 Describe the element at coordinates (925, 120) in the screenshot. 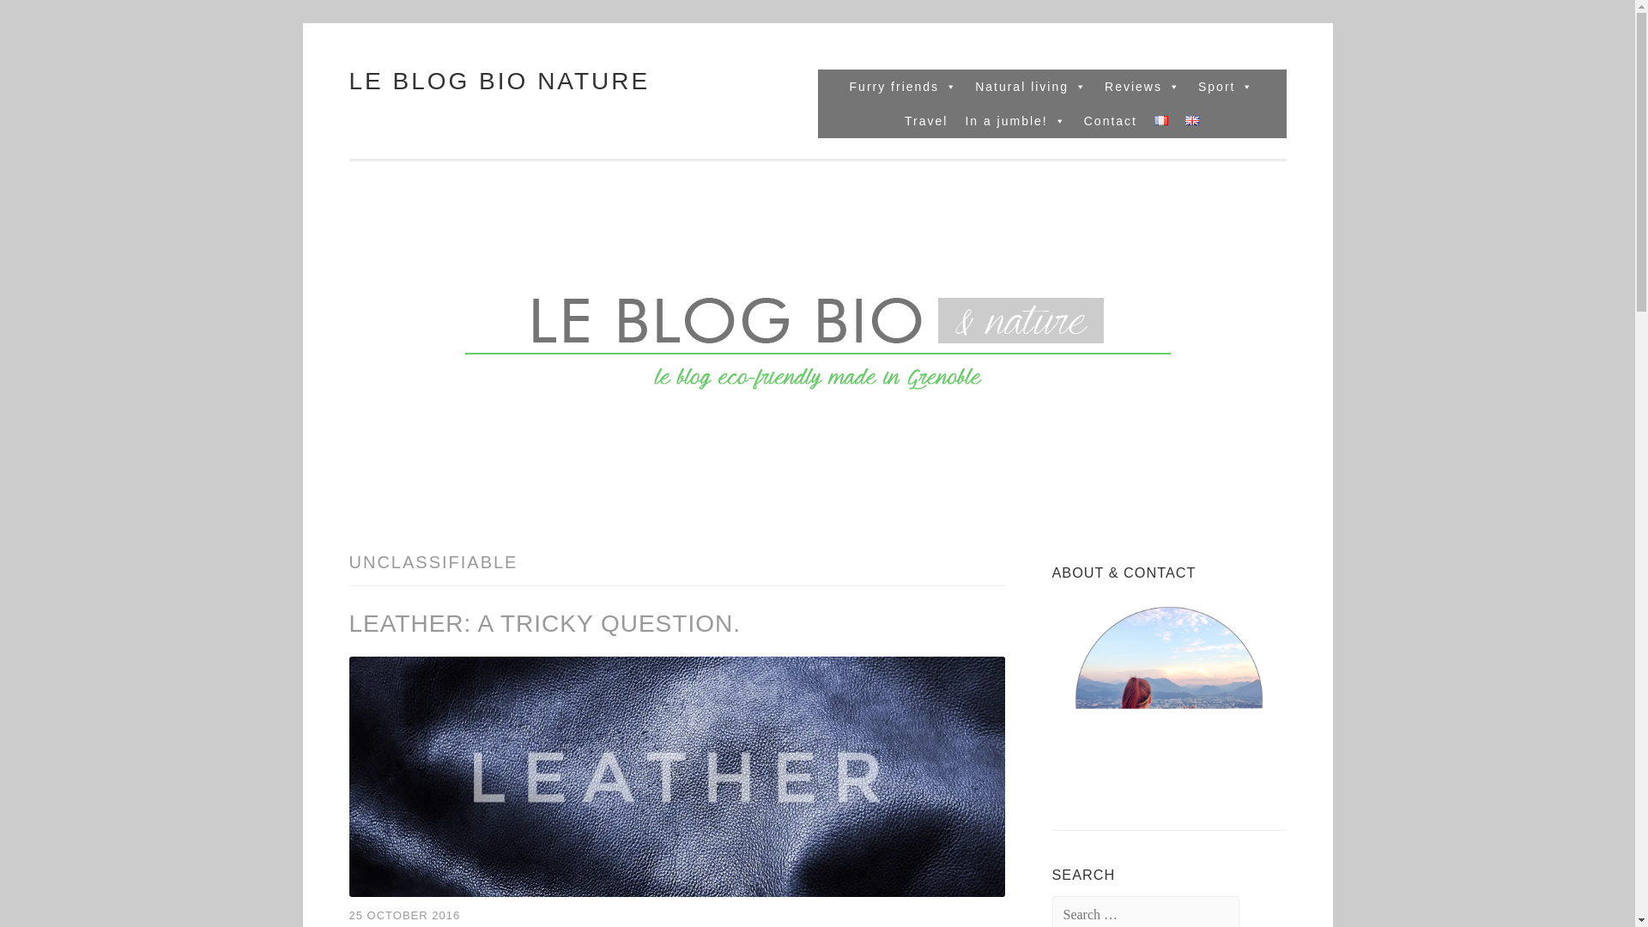

I see `Travel` at that location.